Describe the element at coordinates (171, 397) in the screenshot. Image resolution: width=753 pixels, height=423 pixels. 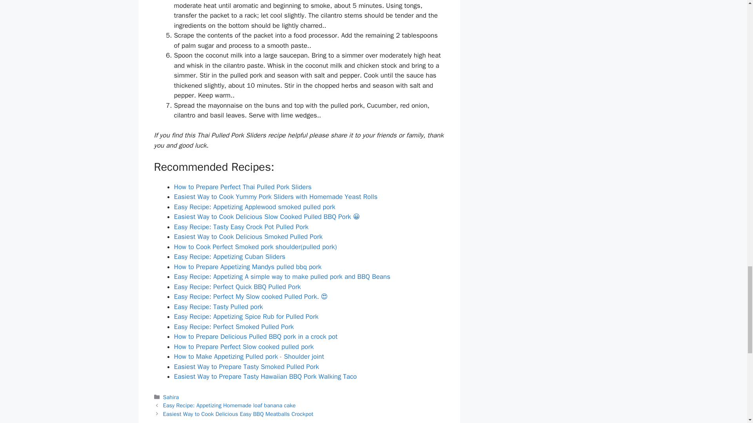
I see `Sahira` at that location.